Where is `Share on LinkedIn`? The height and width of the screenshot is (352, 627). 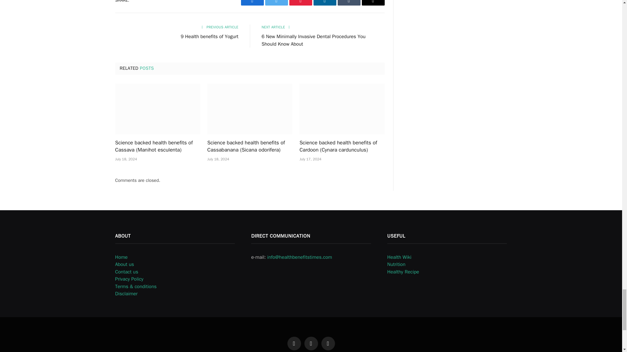
Share on LinkedIn is located at coordinates (325, 3).